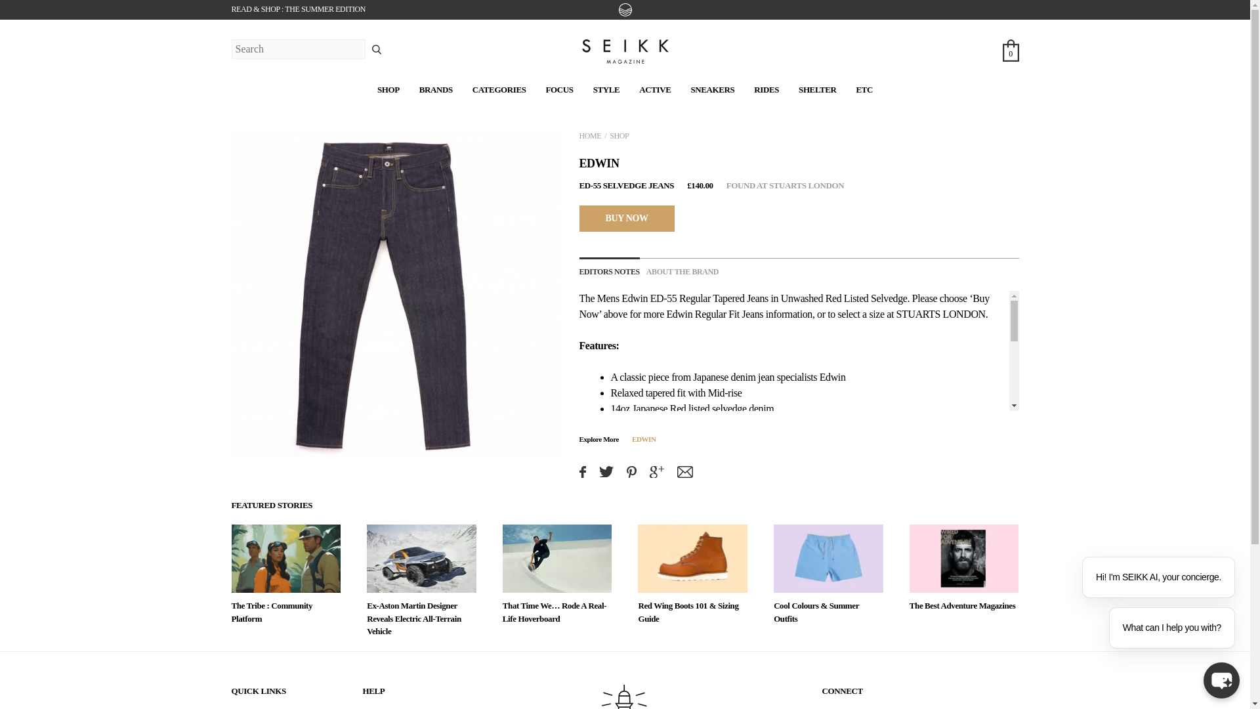 This screenshot has width=1260, height=709. I want to click on STYLE, so click(606, 89).